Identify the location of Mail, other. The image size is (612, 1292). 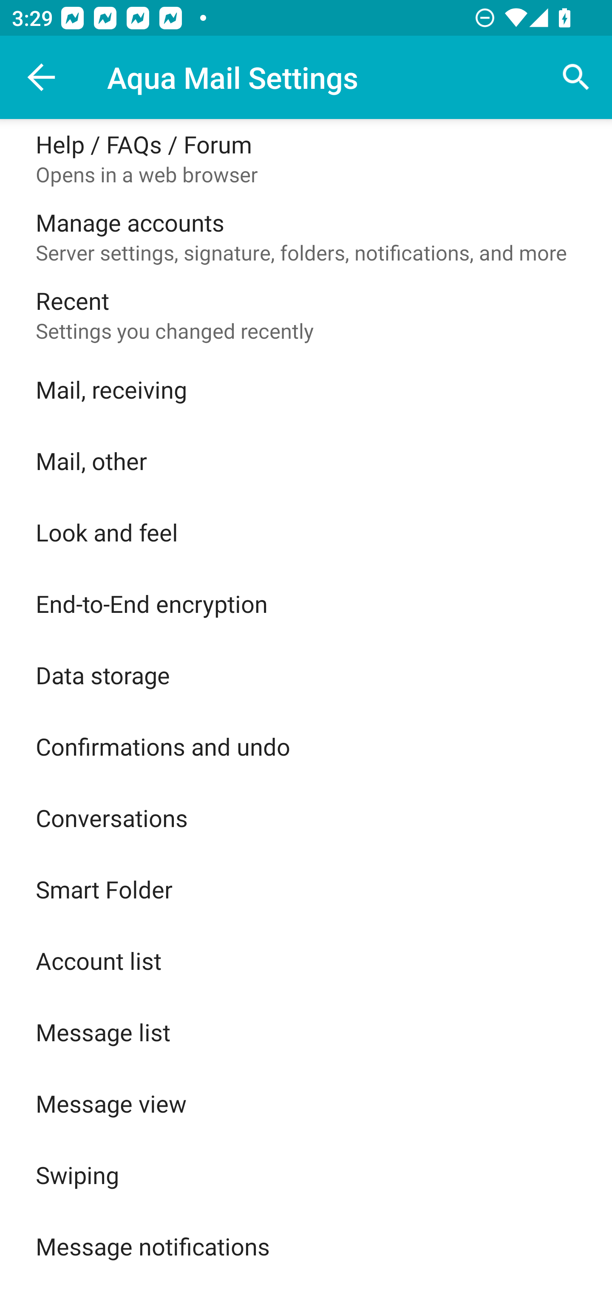
(306, 461).